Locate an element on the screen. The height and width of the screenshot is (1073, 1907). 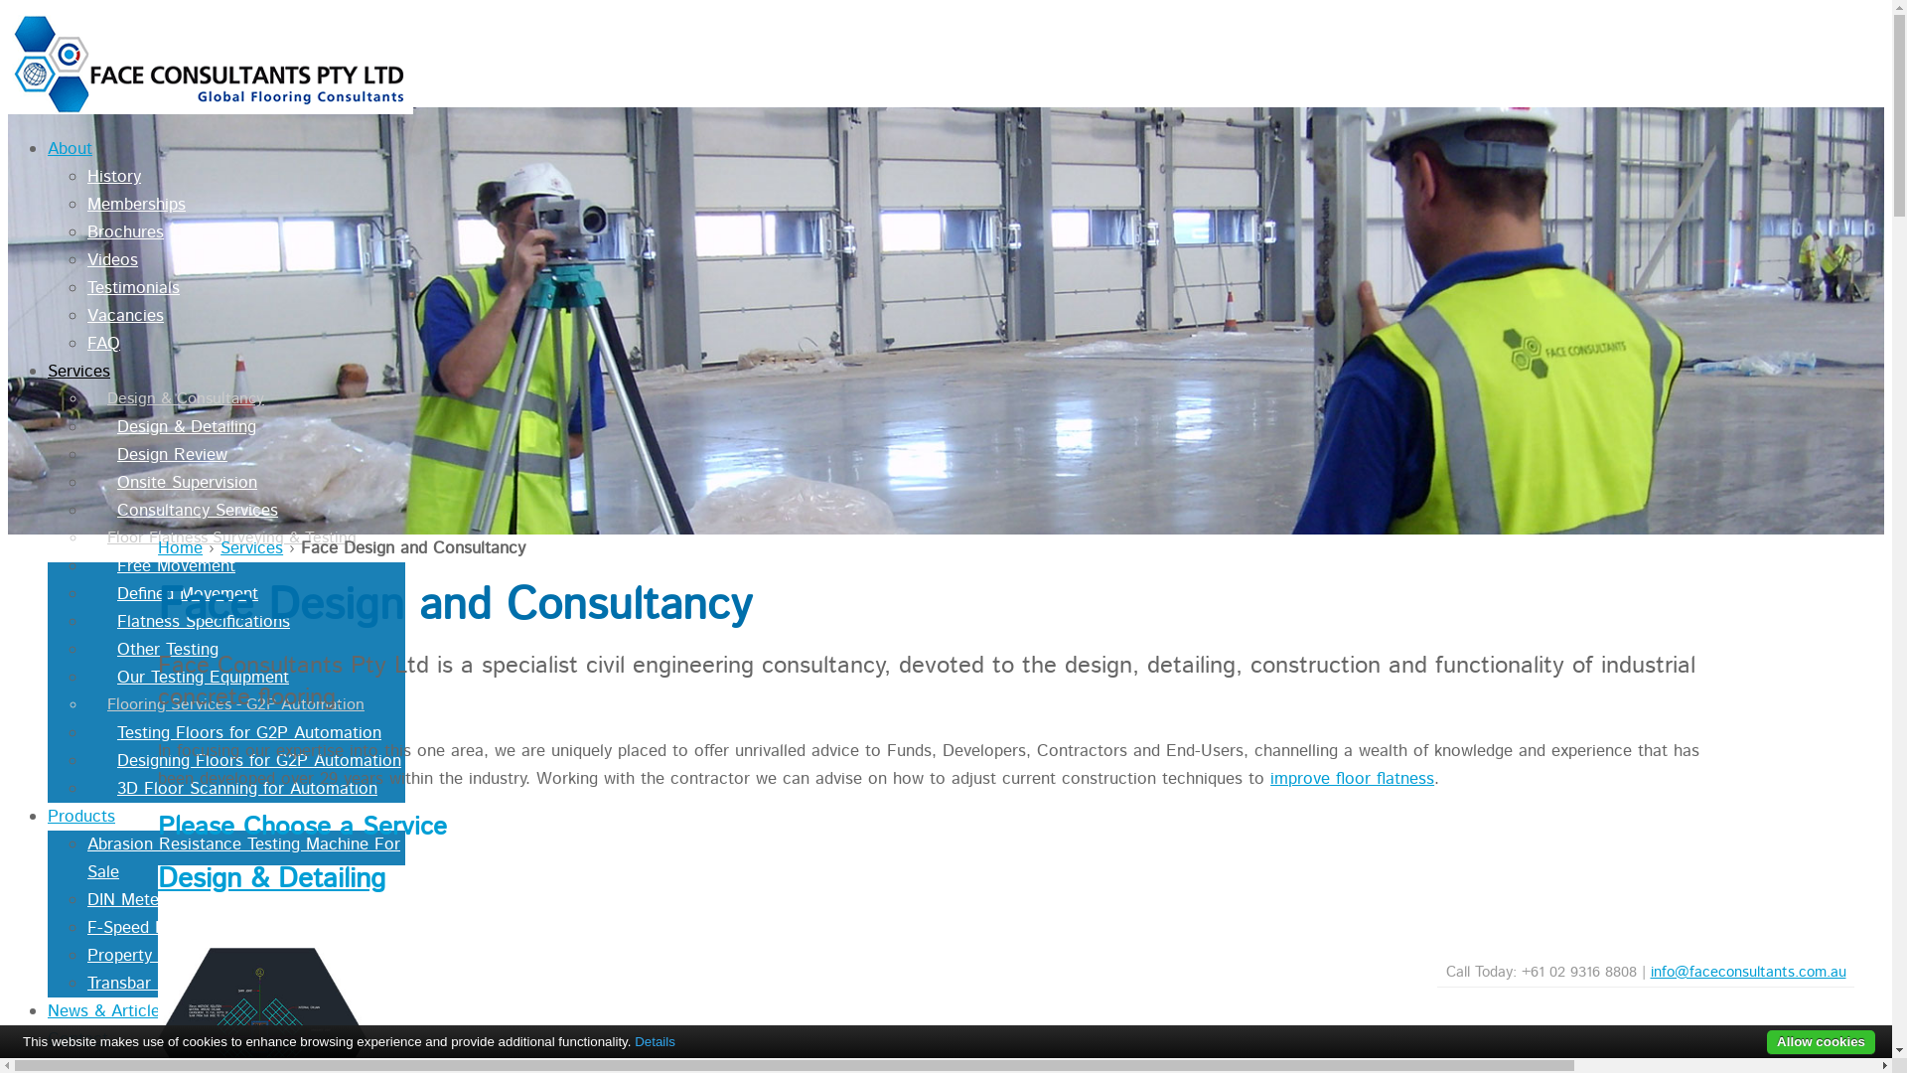
Design & Detailing is located at coordinates (272, 878).